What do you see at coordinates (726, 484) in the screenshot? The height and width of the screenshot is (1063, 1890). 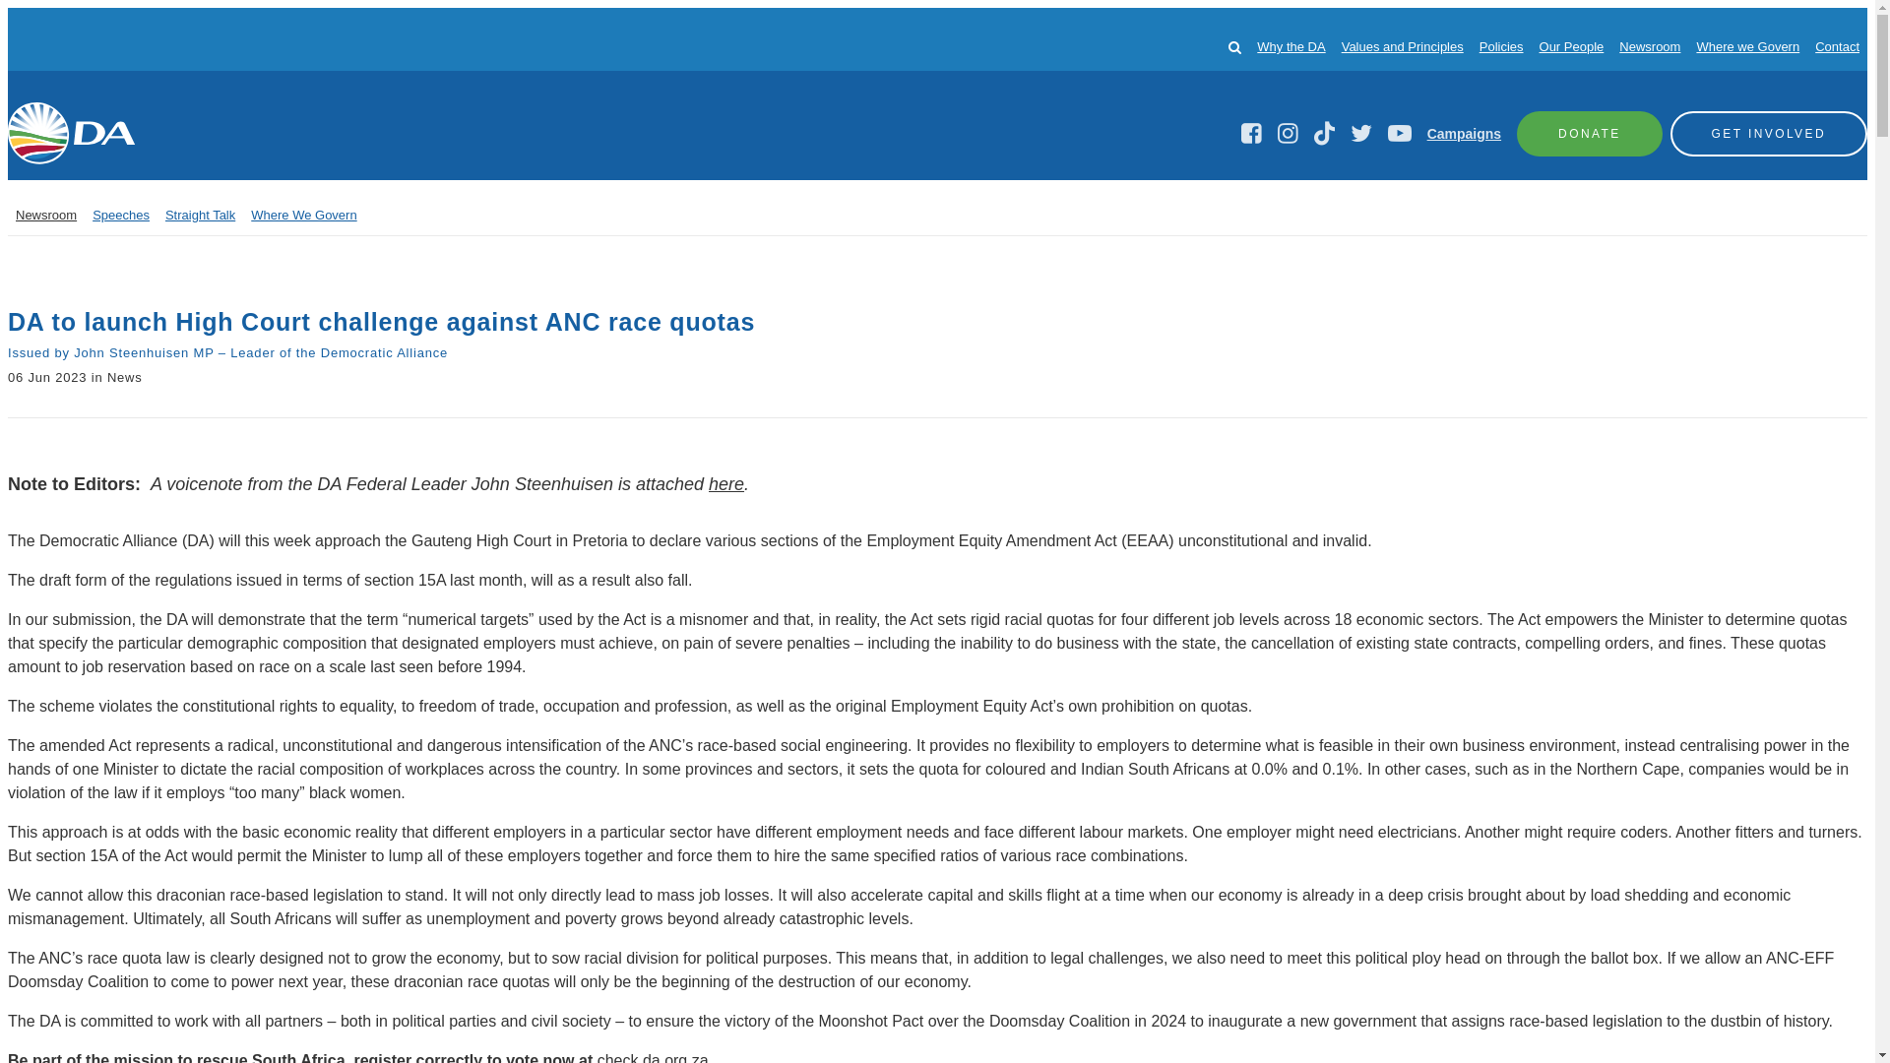 I see `here` at bounding box center [726, 484].